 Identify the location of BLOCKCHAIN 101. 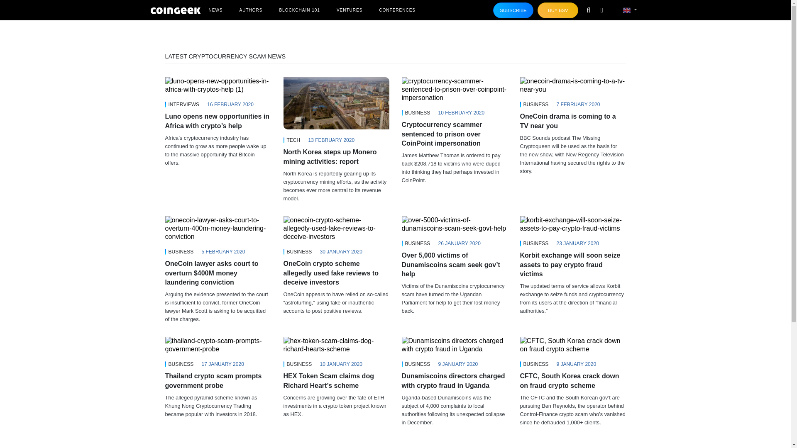
(299, 10).